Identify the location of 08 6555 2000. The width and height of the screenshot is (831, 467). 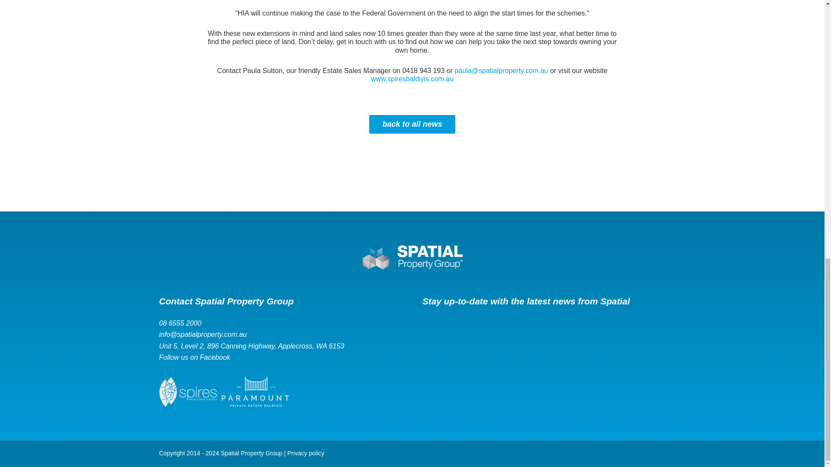
(280, 323).